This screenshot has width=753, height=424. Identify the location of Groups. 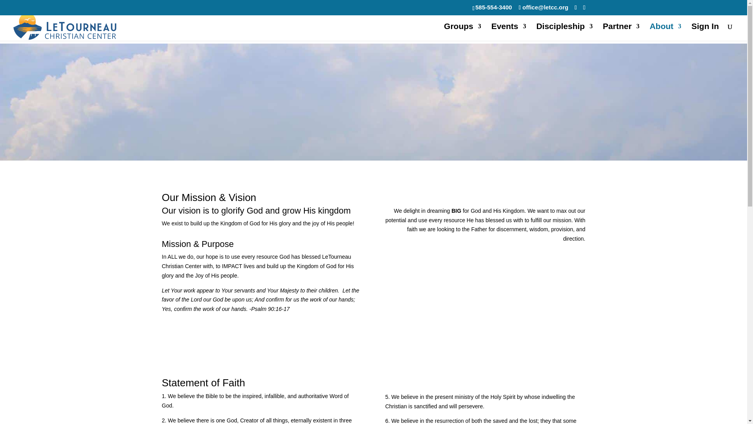
(462, 32).